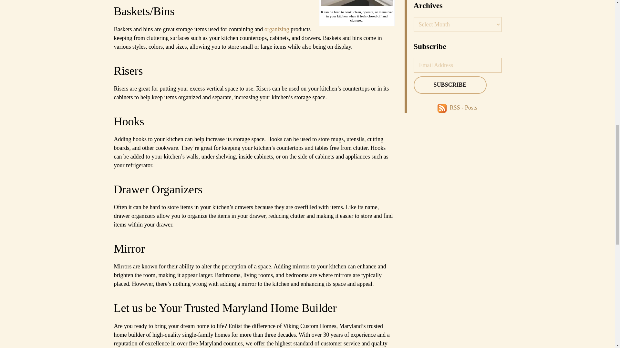  What do you see at coordinates (449, 85) in the screenshot?
I see `Subscribe` at bounding box center [449, 85].